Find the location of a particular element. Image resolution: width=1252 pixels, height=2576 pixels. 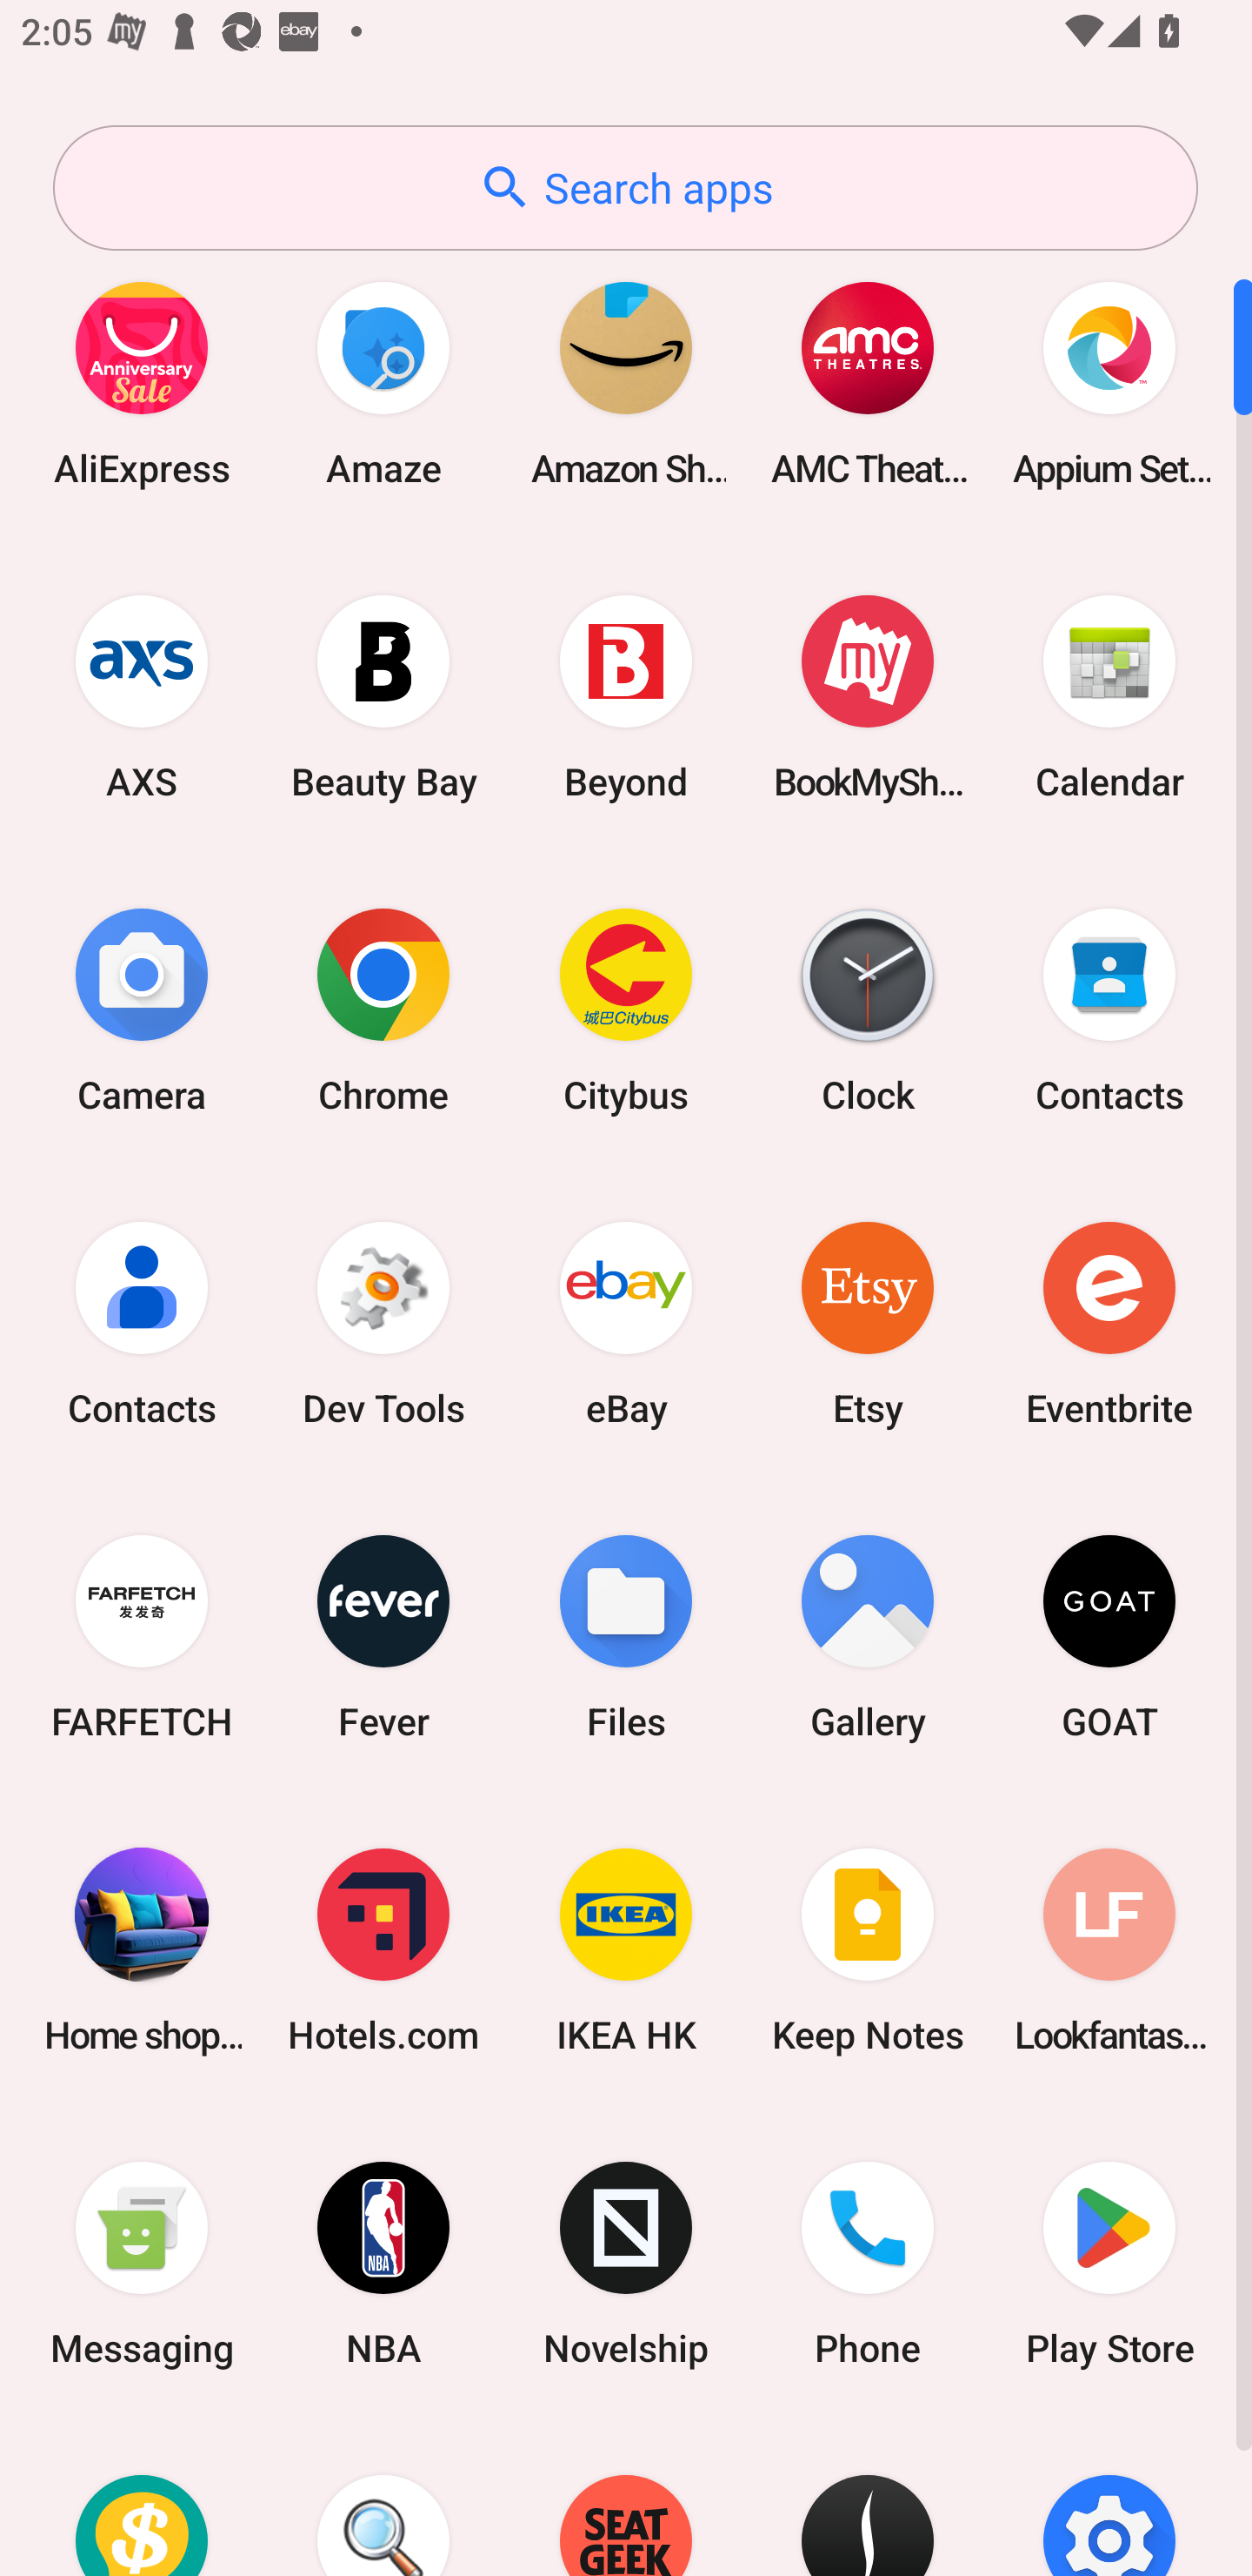

Dev Tools is located at coordinates (383, 1323).